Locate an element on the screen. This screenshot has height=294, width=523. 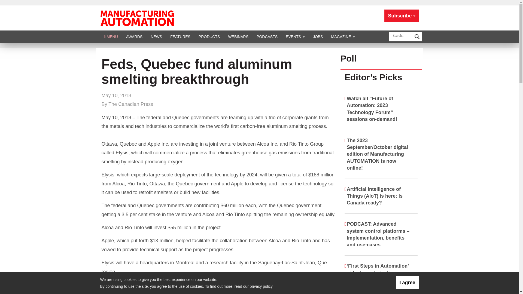
FEATURES is located at coordinates (180, 36).